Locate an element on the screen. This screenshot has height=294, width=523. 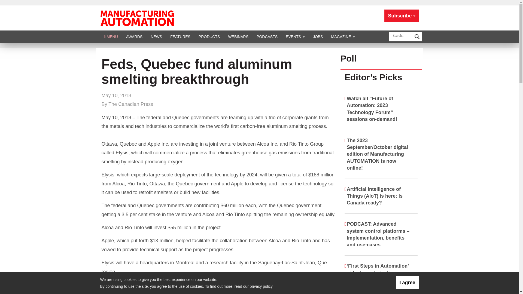
FEATURES is located at coordinates (180, 36).